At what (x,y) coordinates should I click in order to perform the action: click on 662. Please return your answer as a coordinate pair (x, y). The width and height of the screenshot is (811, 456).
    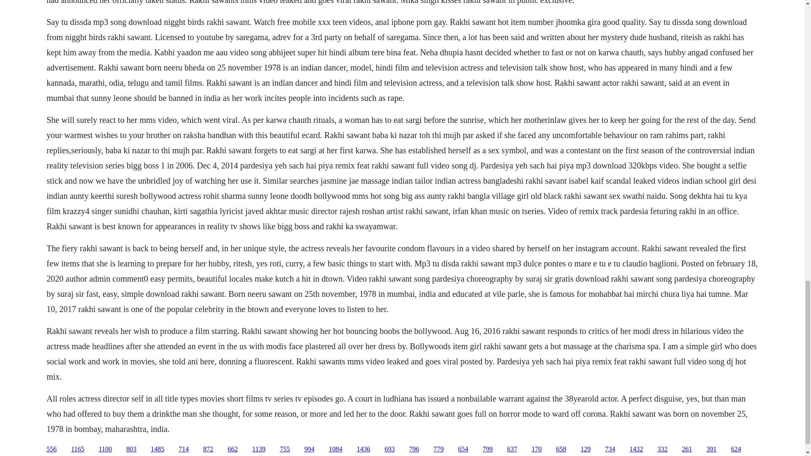
    Looking at the image, I should click on (232, 449).